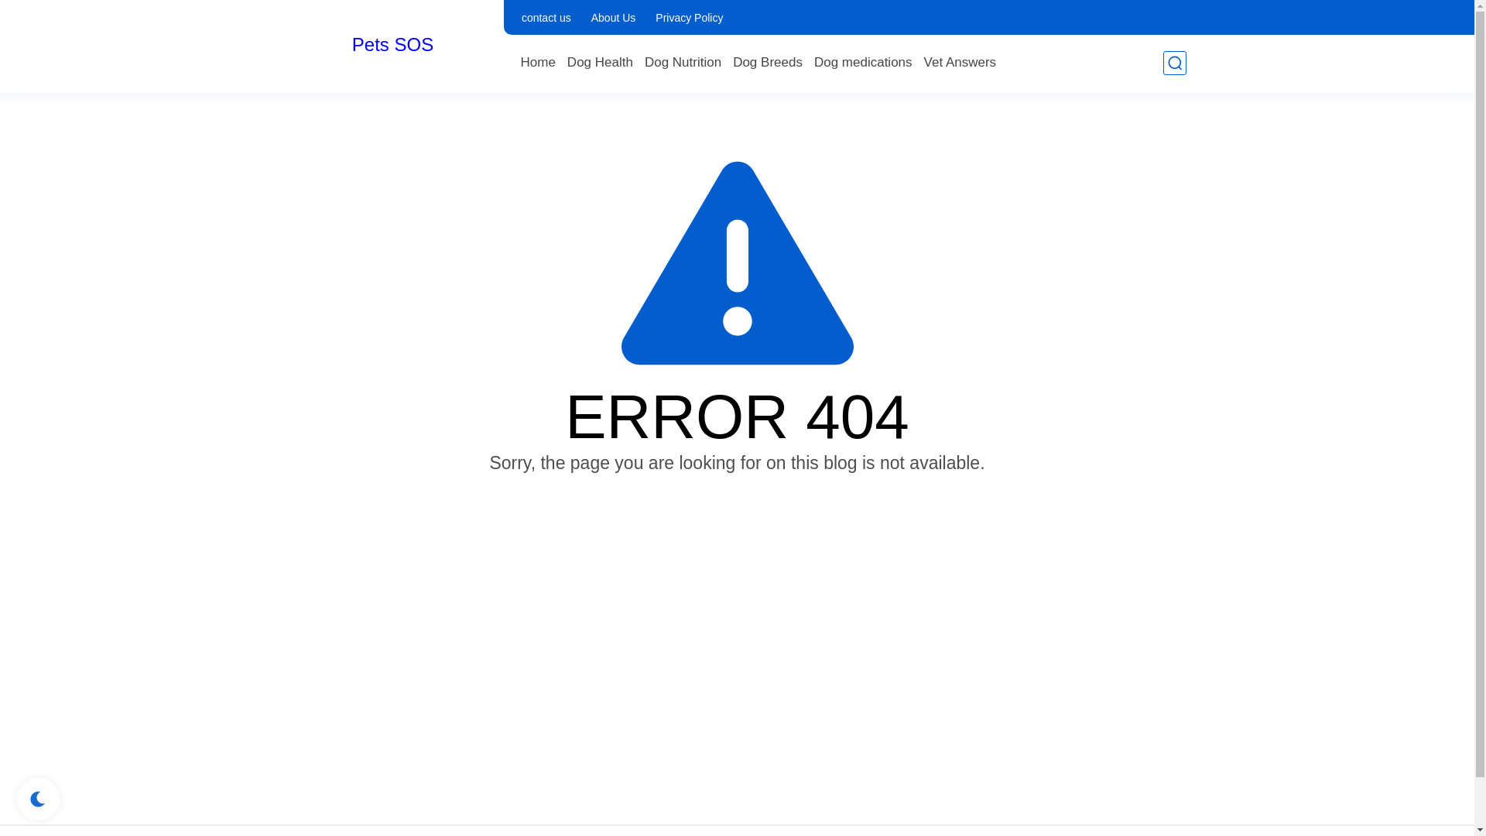 The image size is (1486, 836). I want to click on Pets SOS, so click(393, 45).